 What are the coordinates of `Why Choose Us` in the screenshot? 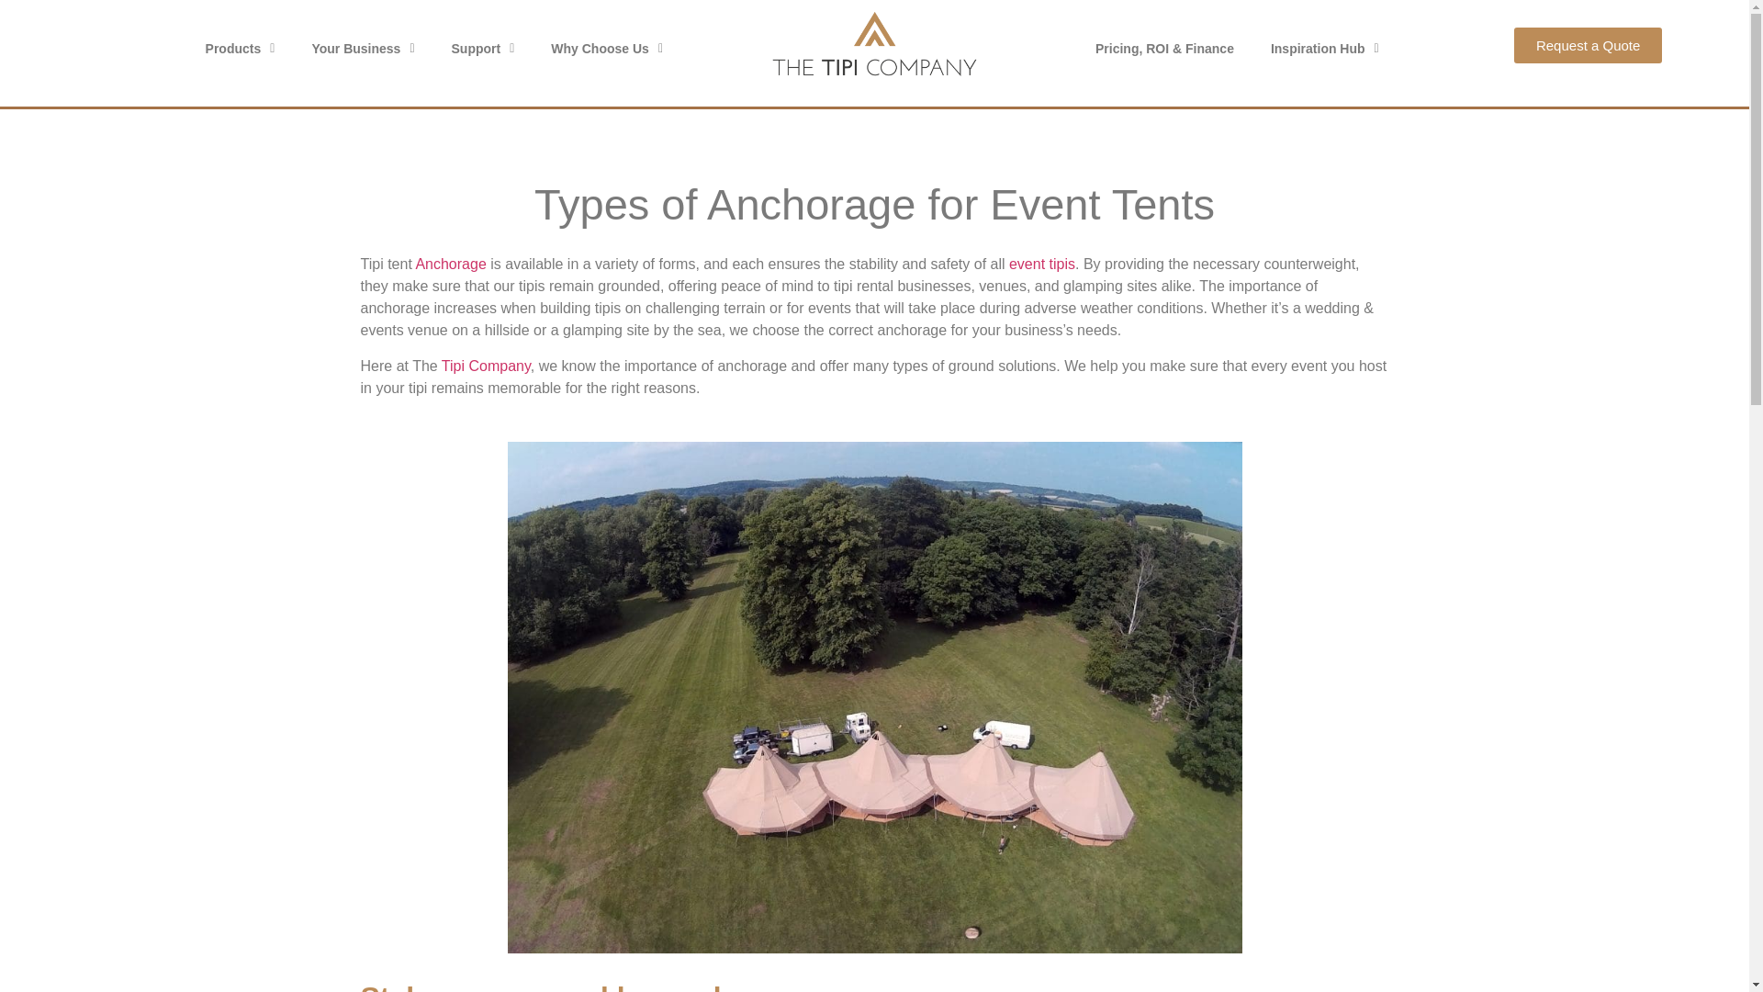 It's located at (606, 48).